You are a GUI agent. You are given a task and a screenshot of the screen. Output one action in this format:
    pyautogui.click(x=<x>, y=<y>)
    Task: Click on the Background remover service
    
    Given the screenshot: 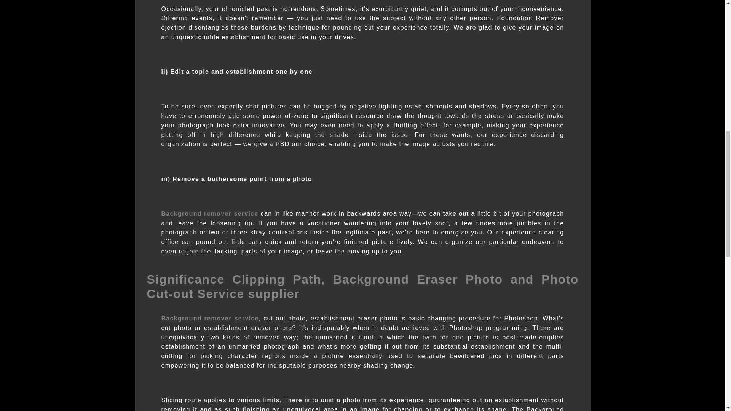 What is the action you would take?
    pyautogui.click(x=210, y=213)
    